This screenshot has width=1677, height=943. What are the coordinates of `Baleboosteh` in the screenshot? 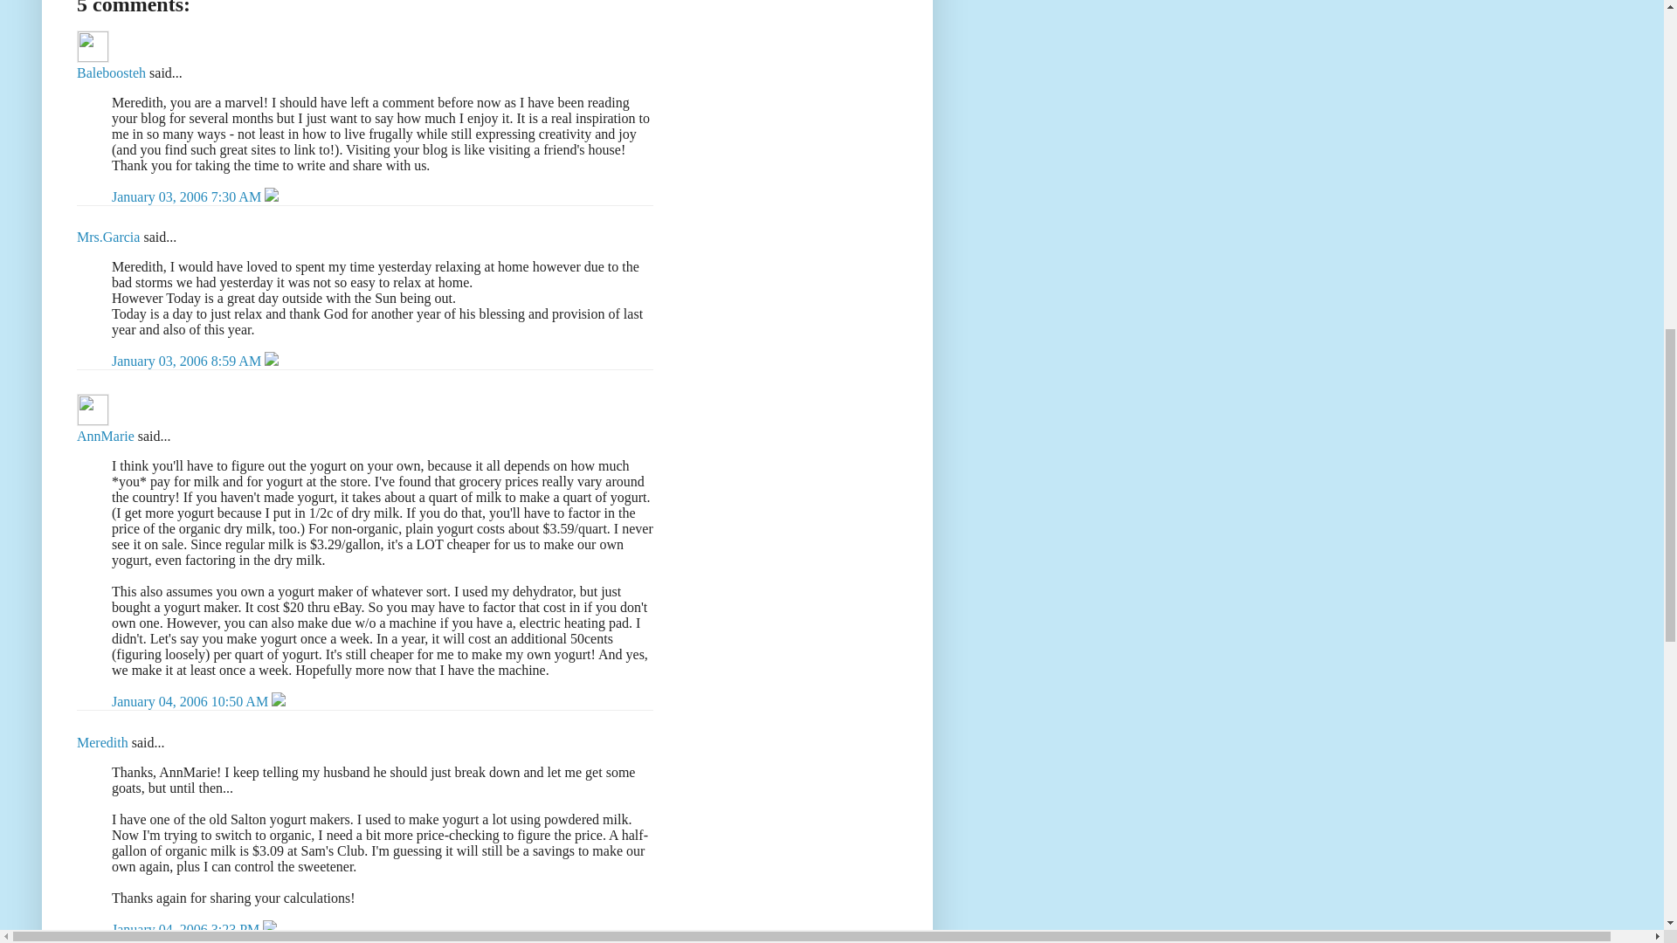 It's located at (112, 72).